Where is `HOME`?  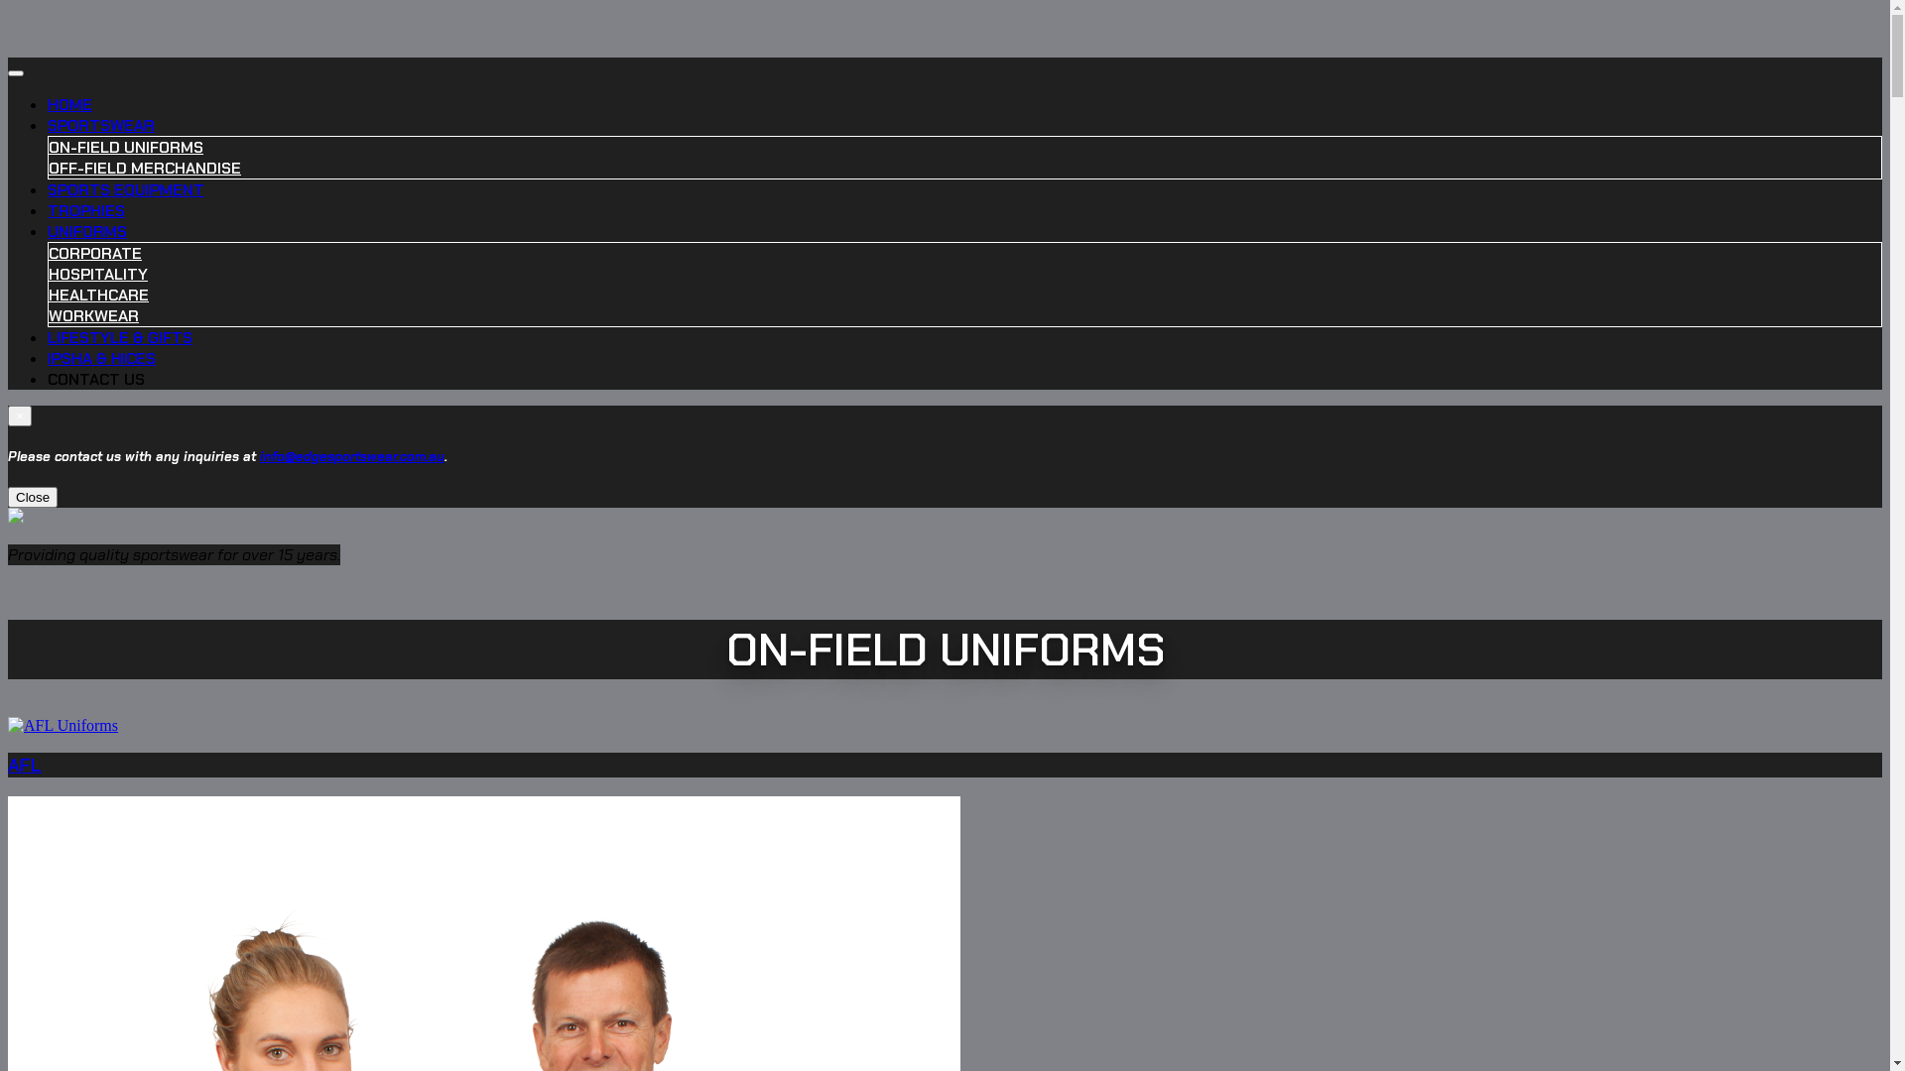
HOME is located at coordinates (69, 105).